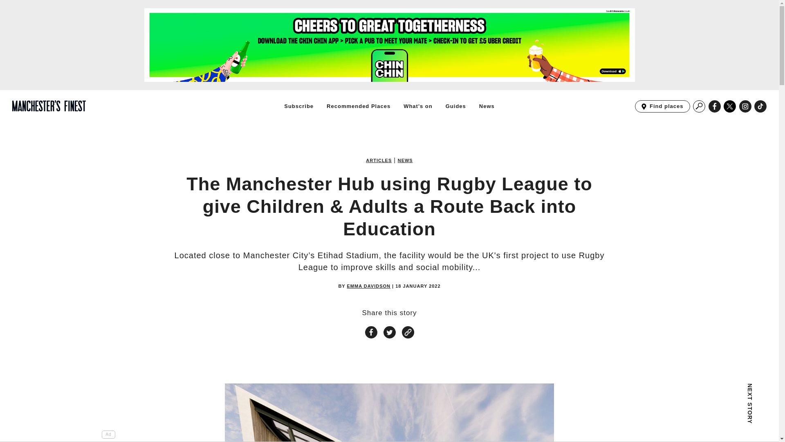 This screenshot has height=442, width=785. Describe the element at coordinates (662, 106) in the screenshot. I see `Go to Manchester's Finest Instagram profile` at that location.